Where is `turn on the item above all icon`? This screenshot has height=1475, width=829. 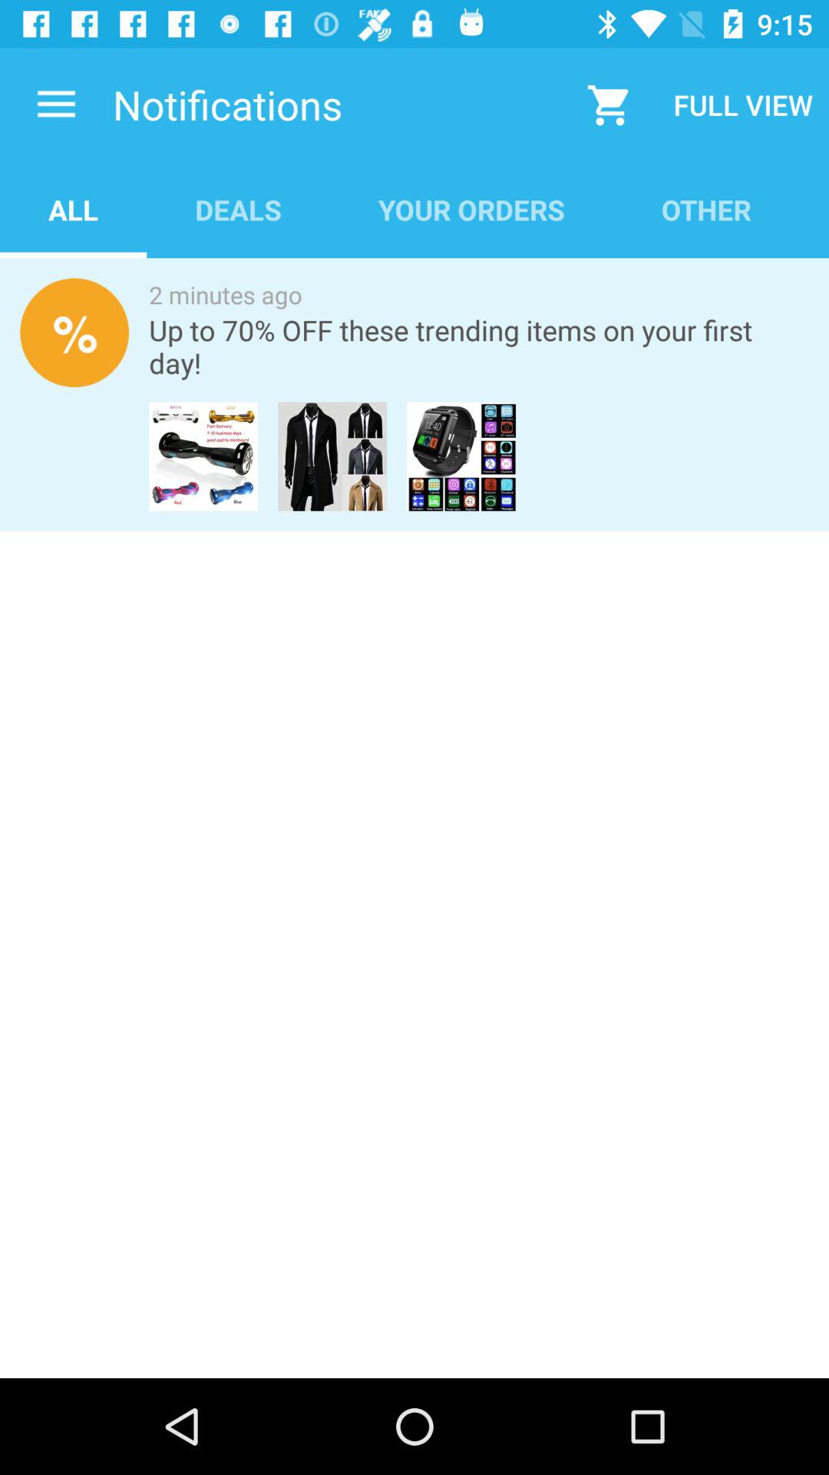 turn on the item above all icon is located at coordinates (56, 104).